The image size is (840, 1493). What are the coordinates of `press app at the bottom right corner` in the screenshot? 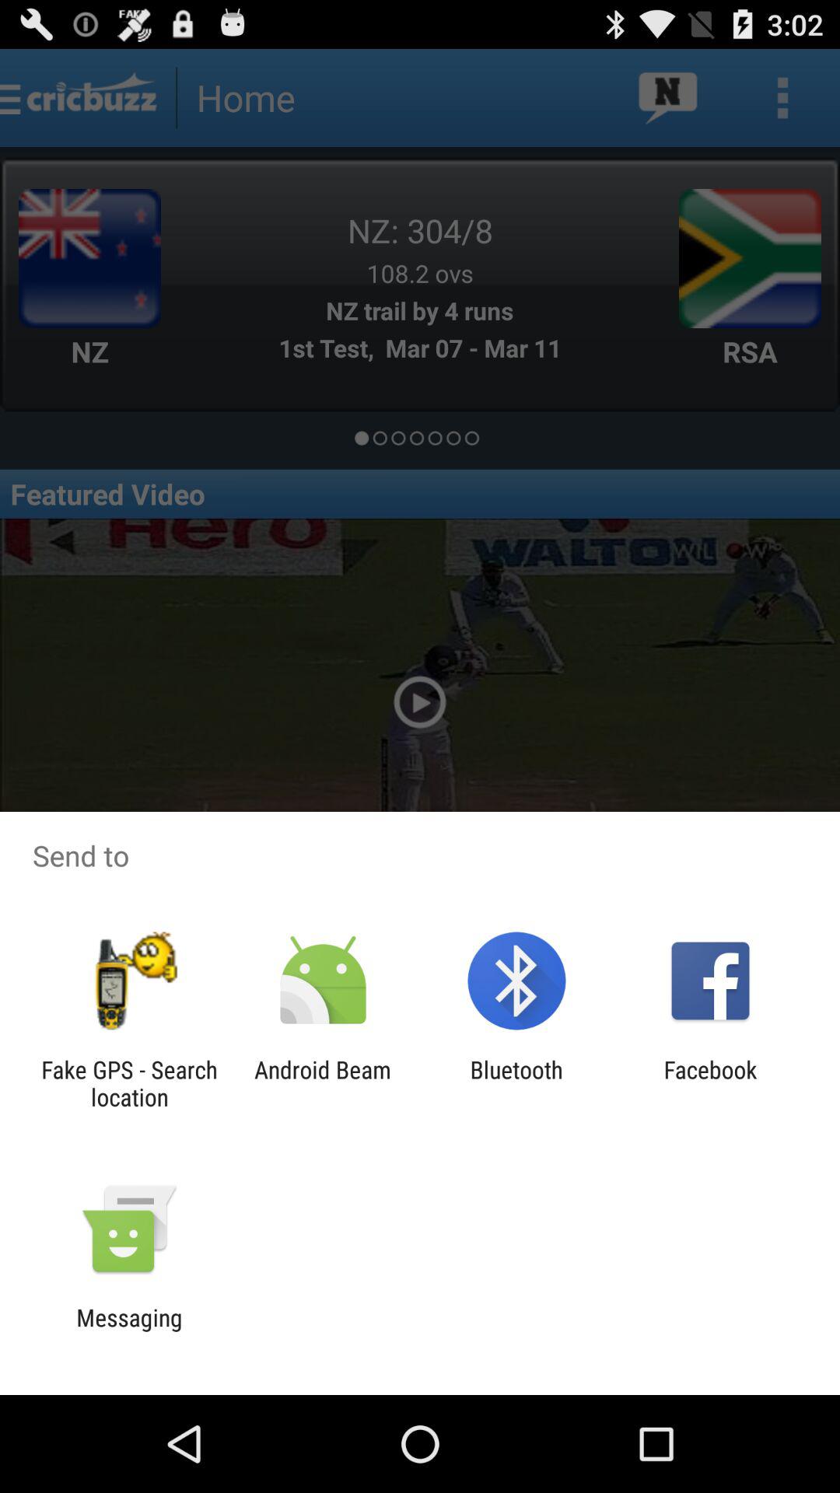 It's located at (710, 1083).